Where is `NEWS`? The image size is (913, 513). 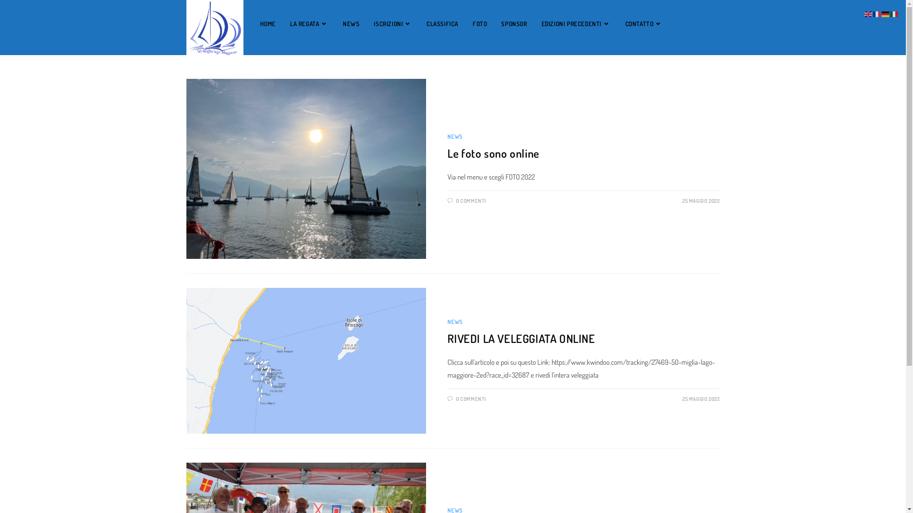
NEWS is located at coordinates (351, 24).